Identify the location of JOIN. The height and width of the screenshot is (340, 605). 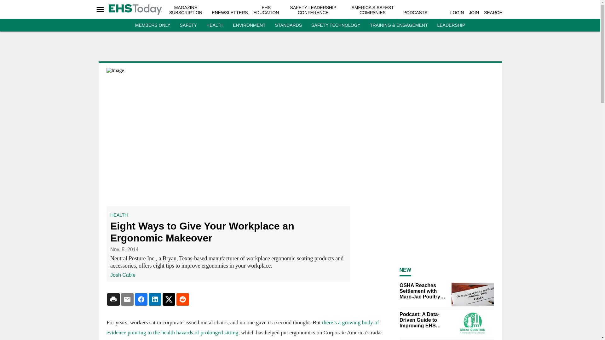
(474, 13).